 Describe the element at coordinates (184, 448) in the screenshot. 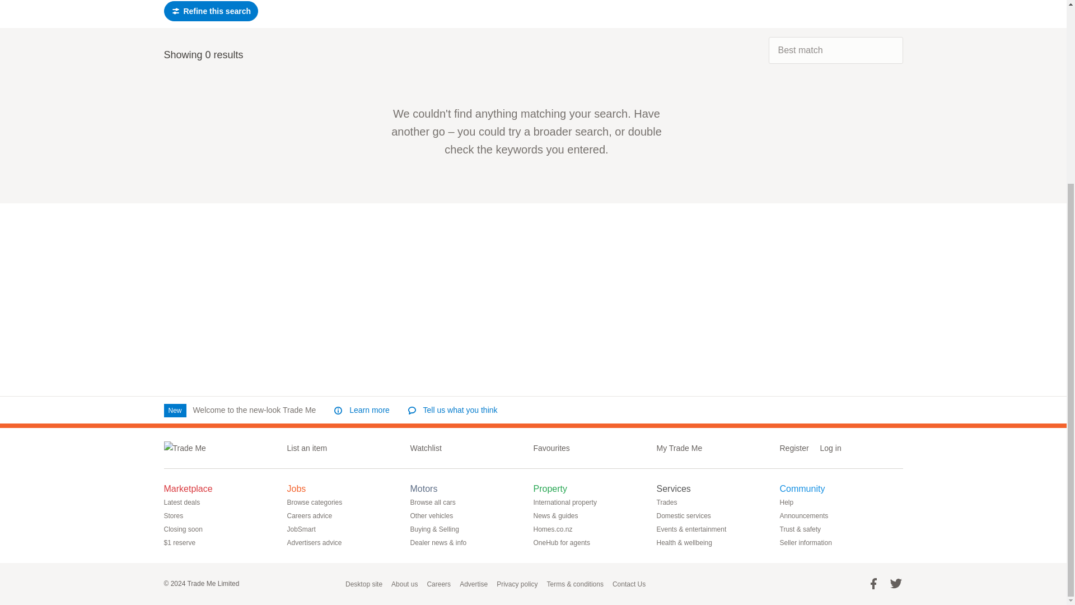

I see `Trade Me - Life lives here` at that location.